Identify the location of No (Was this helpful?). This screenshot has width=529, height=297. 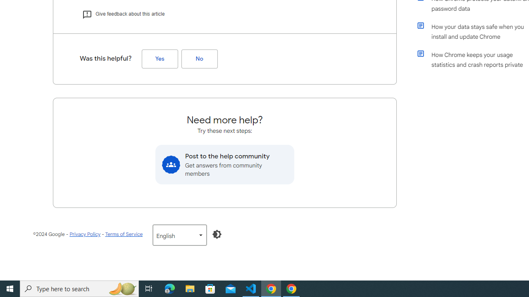
(199, 59).